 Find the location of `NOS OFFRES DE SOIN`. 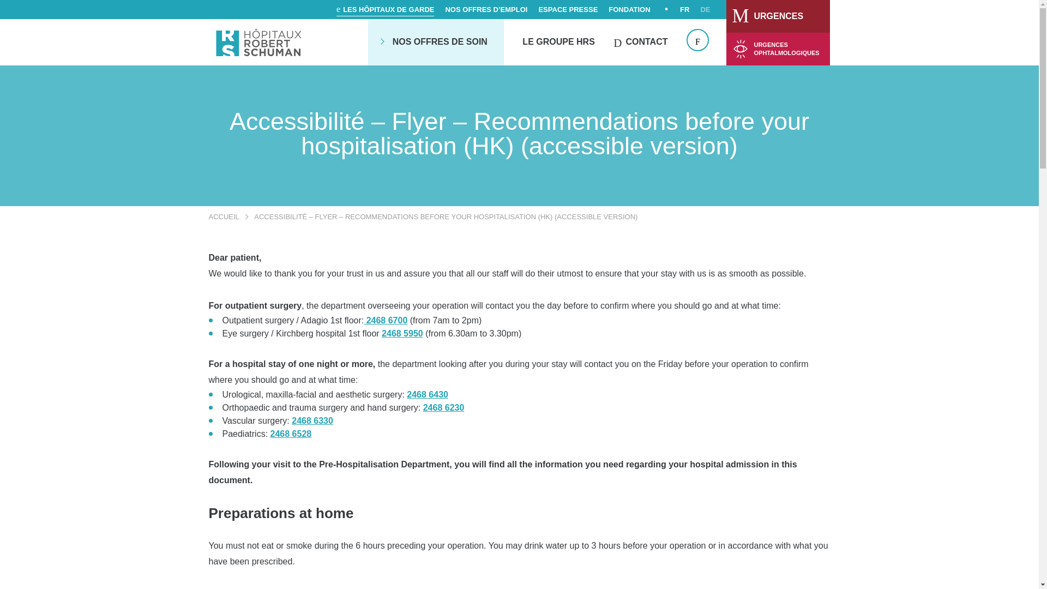

NOS OFFRES DE SOIN is located at coordinates (440, 41).